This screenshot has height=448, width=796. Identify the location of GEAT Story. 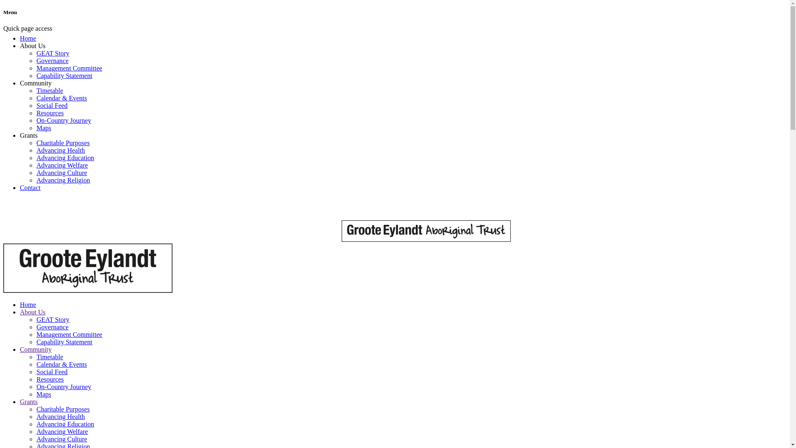
(53, 53).